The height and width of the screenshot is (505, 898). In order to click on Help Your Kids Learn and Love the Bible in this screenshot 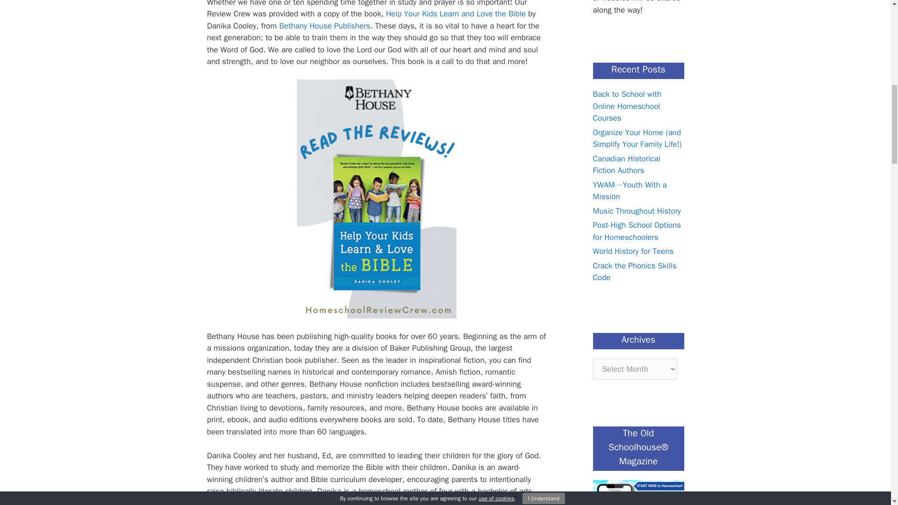, I will do `click(456, 14)`.